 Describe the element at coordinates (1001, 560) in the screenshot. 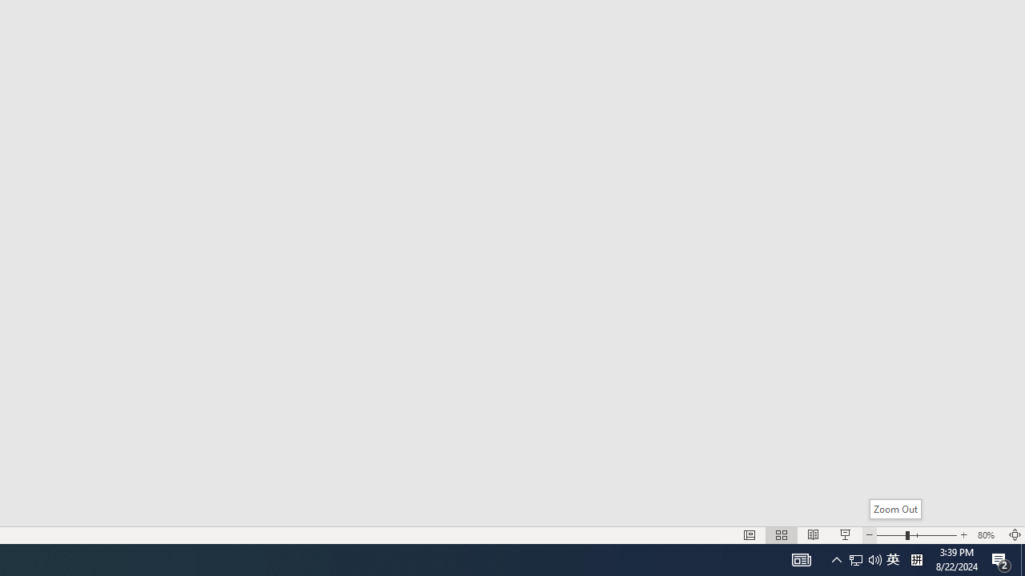

I see `Action Center, 2 new notifications` at that location.